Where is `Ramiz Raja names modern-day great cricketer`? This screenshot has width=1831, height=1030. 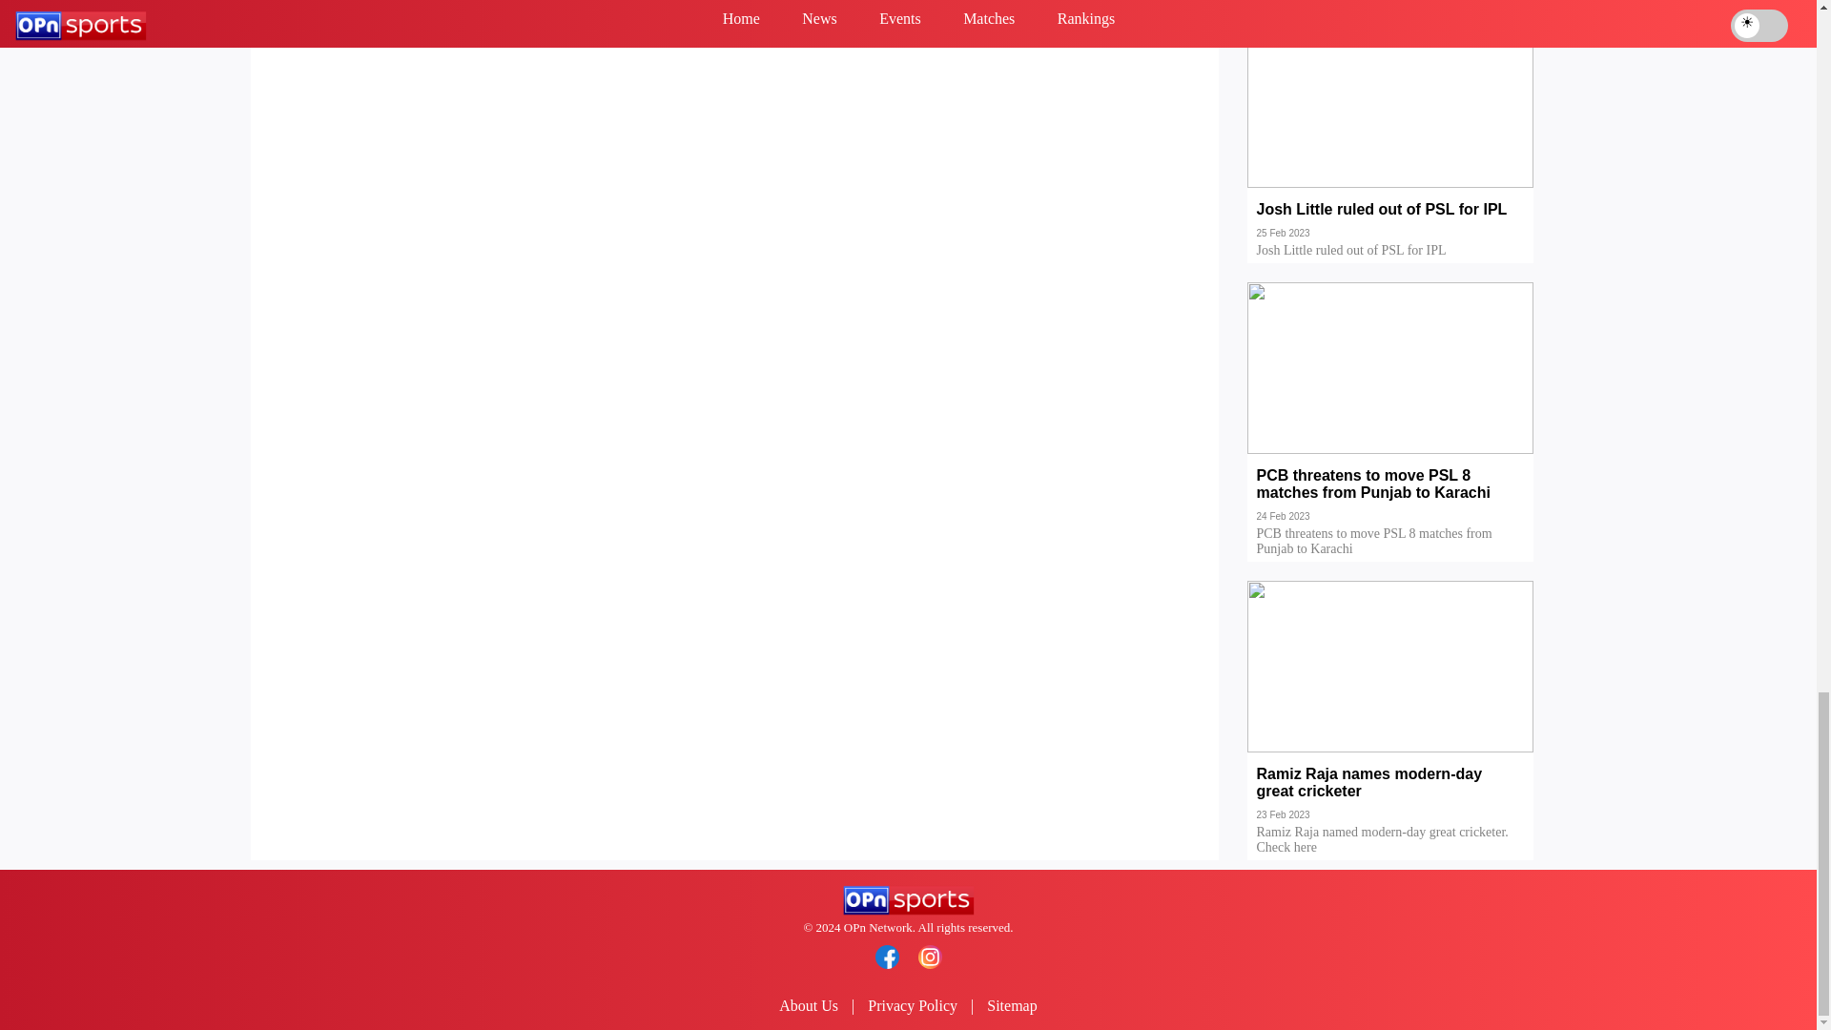
Ramiz Raja names modern-day great cricketer is located at coordinates (1390, 796).